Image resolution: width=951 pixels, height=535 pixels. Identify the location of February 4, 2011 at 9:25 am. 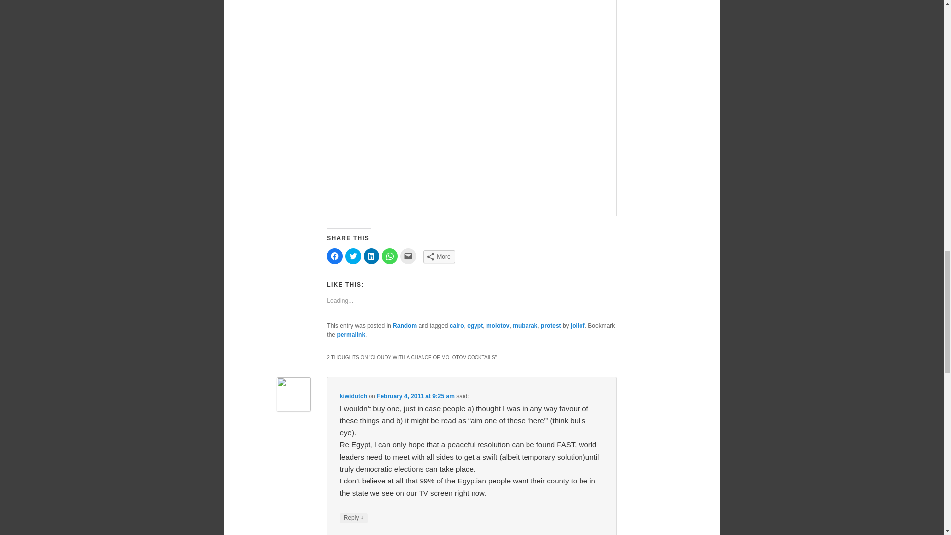
(415, 396).